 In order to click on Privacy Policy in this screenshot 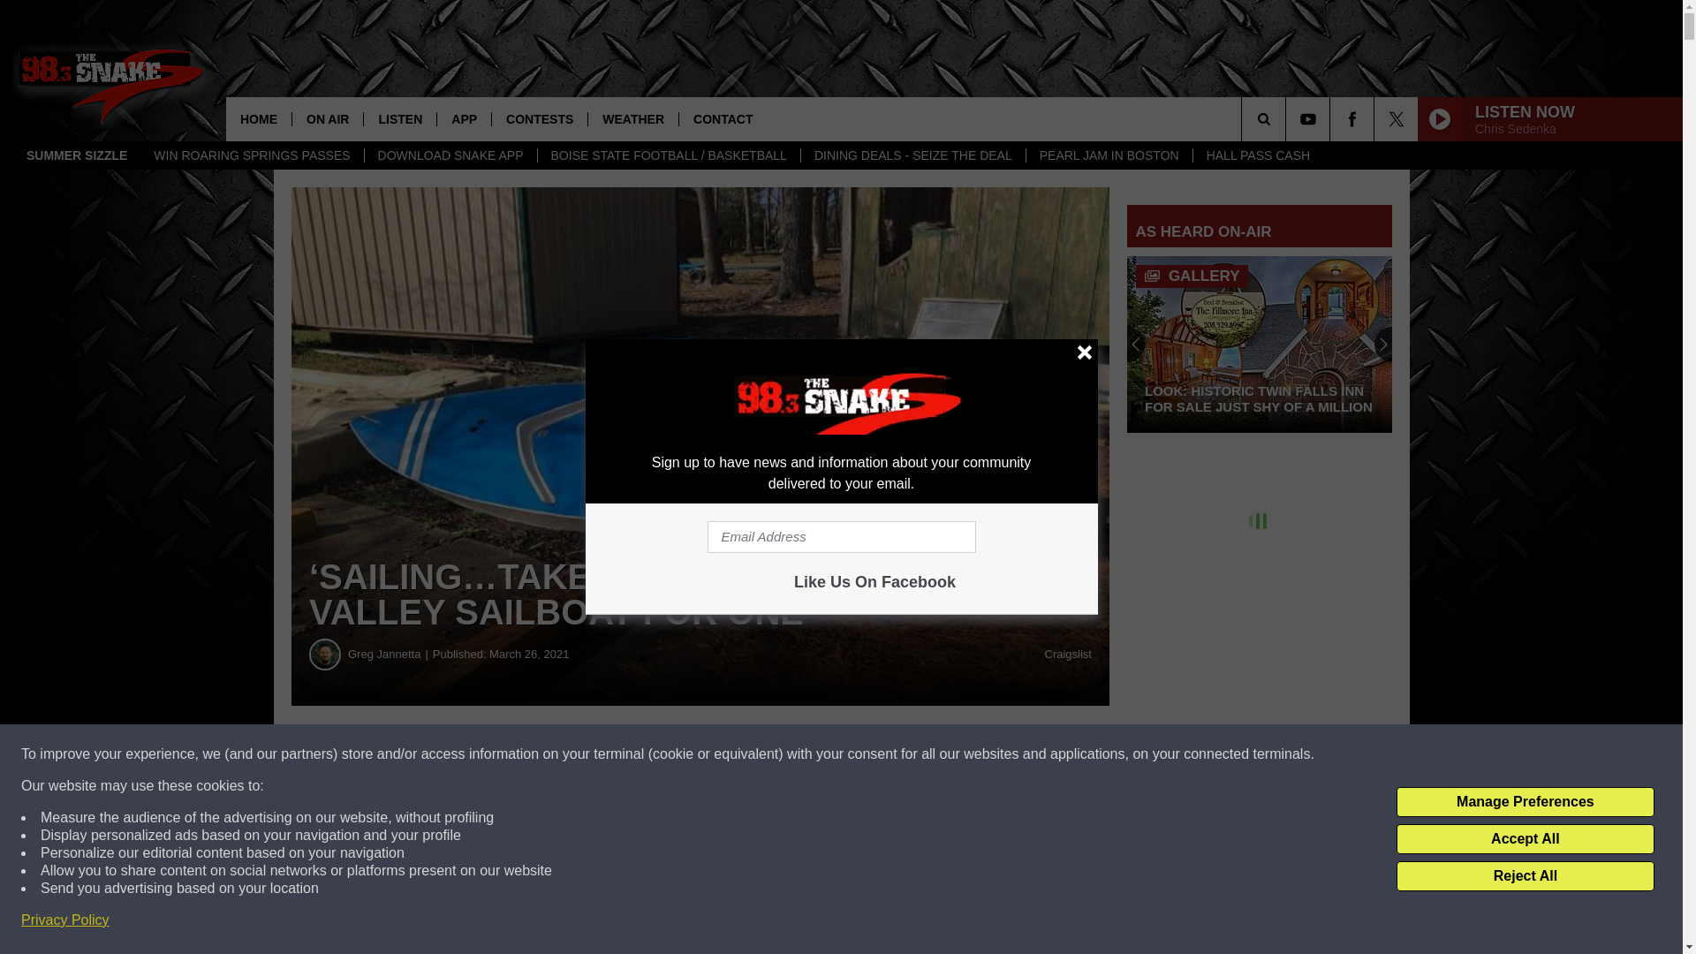, I will do `click(65, 920)`.